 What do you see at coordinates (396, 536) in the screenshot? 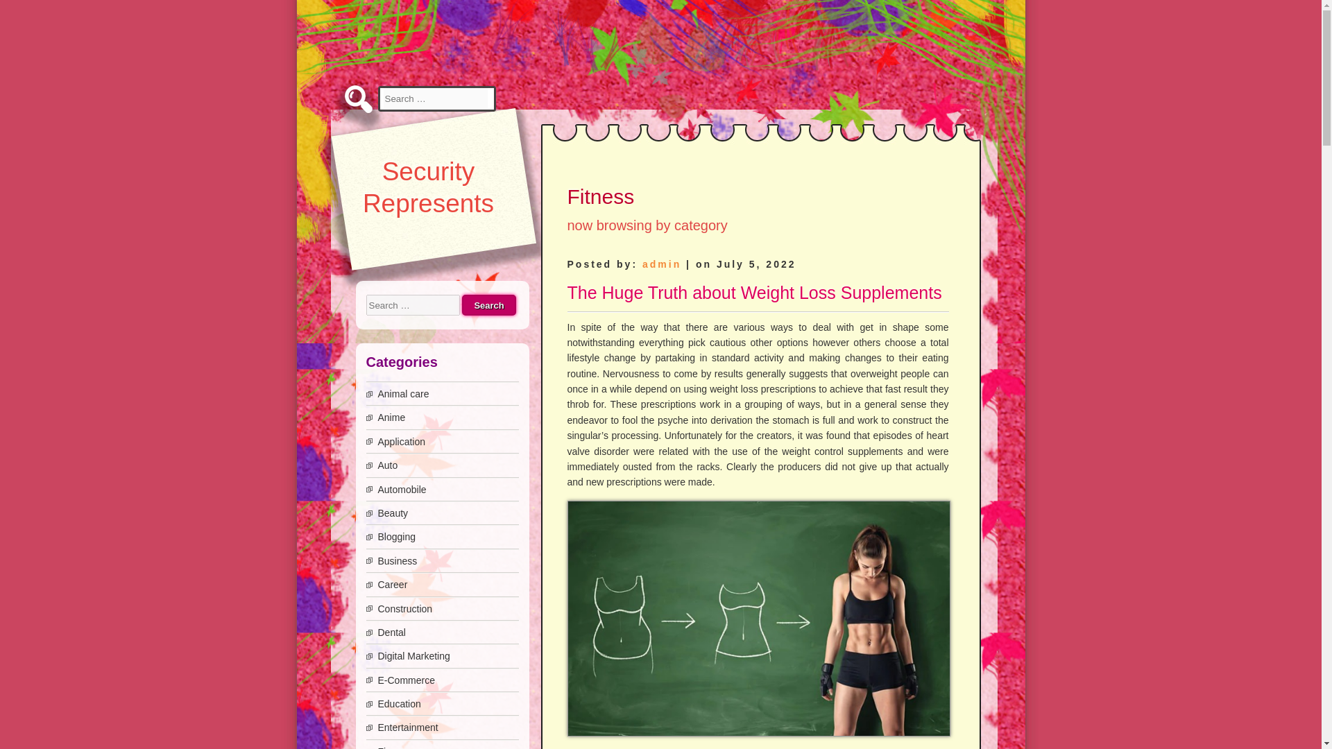
I see `Blogging` at bounding box center [396, 536].